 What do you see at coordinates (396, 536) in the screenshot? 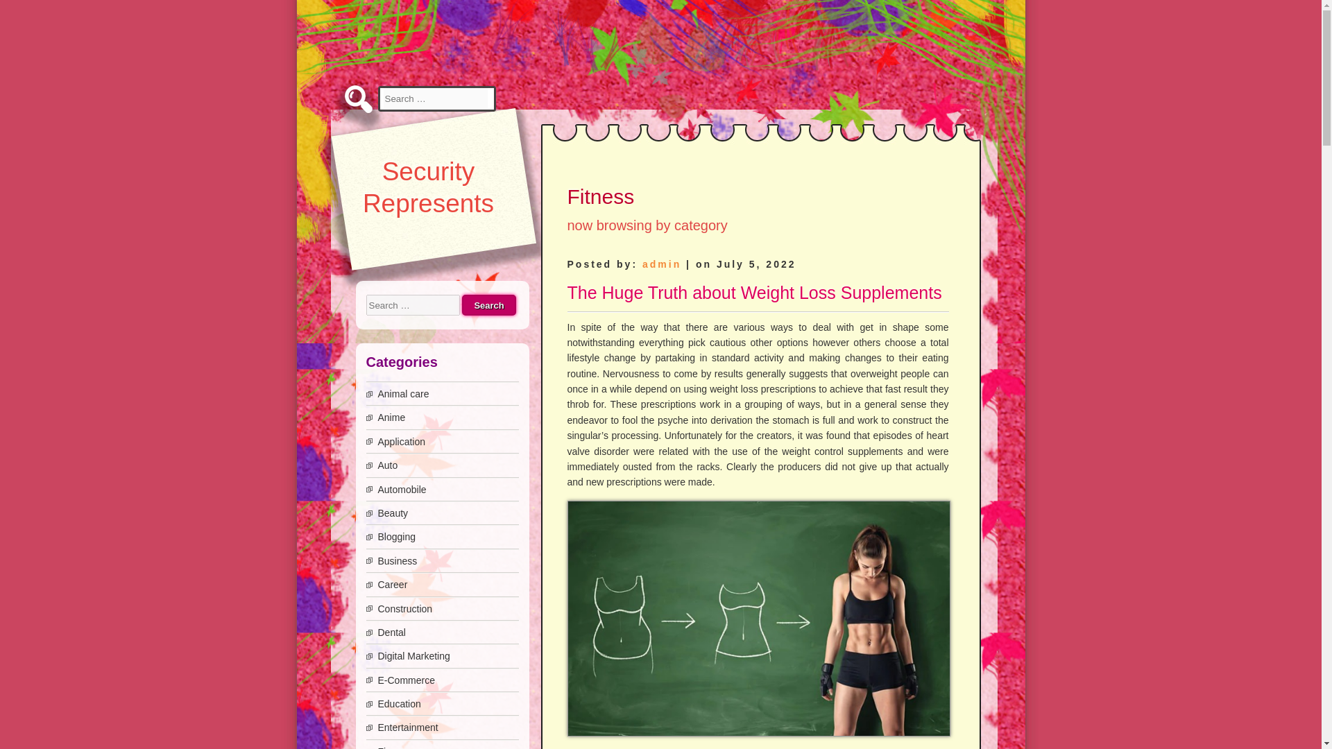
I see `Blogging` at bounding box center [396, 536].